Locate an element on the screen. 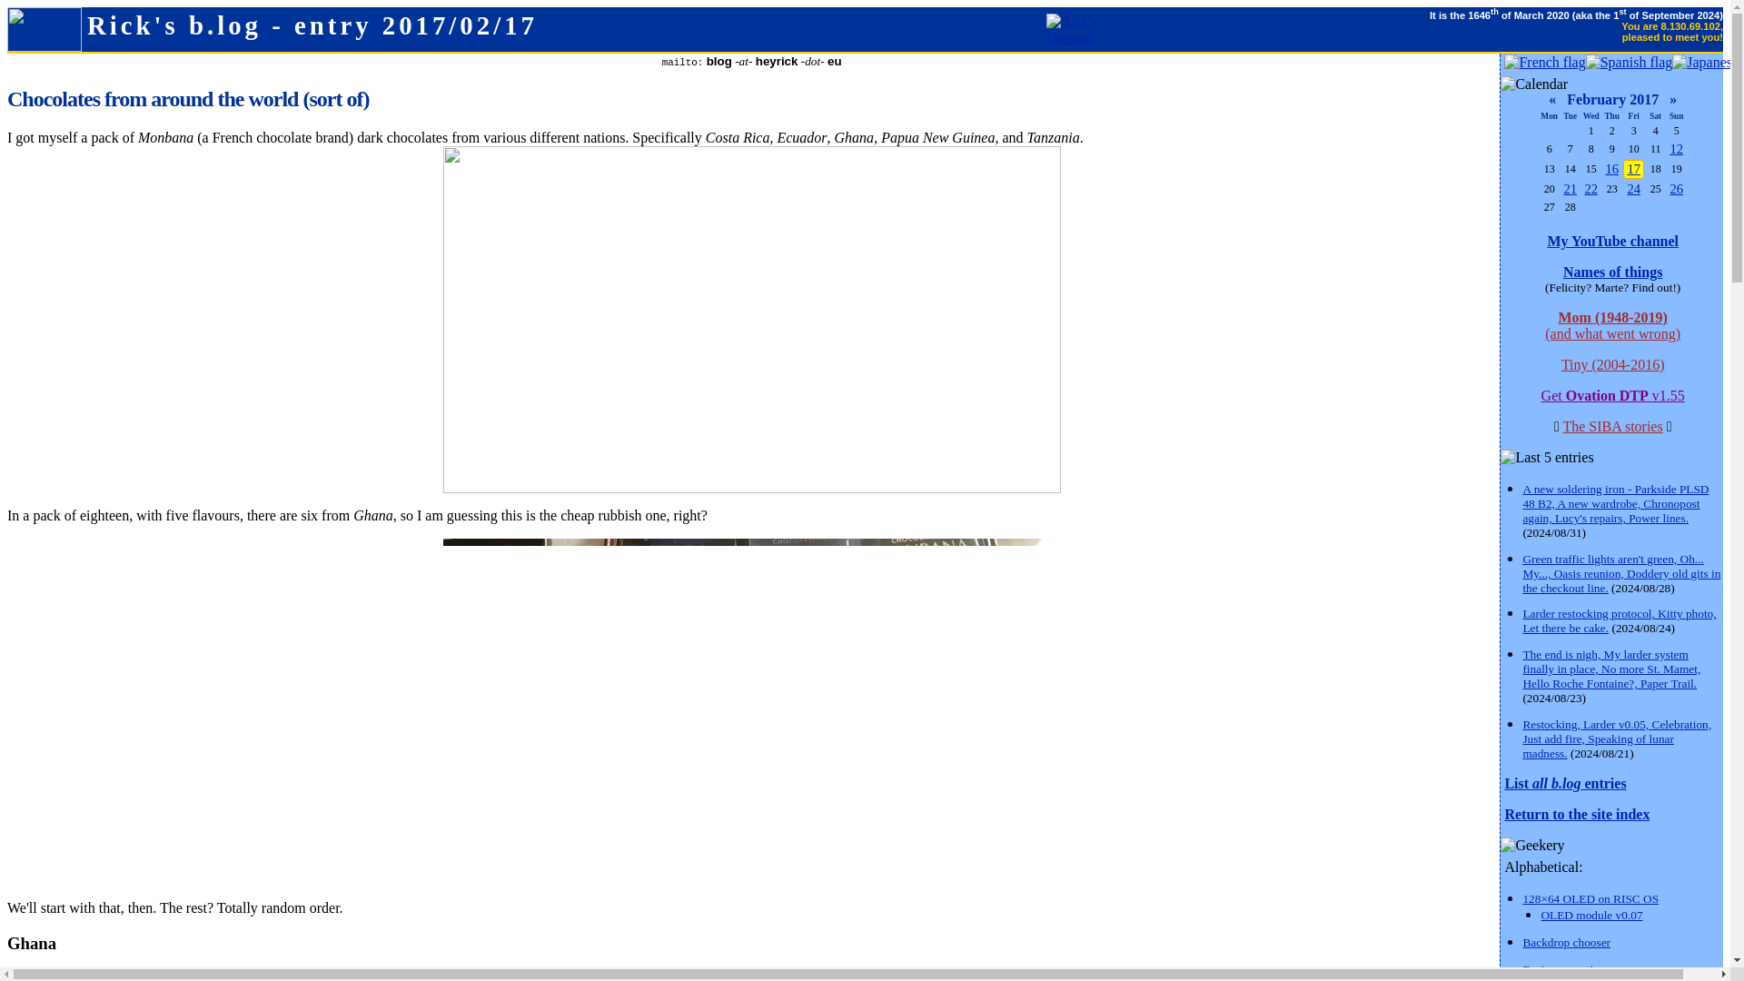 The height and width of the screenshot is (981, 1744). 24 is located at coordinates (1633, 189).